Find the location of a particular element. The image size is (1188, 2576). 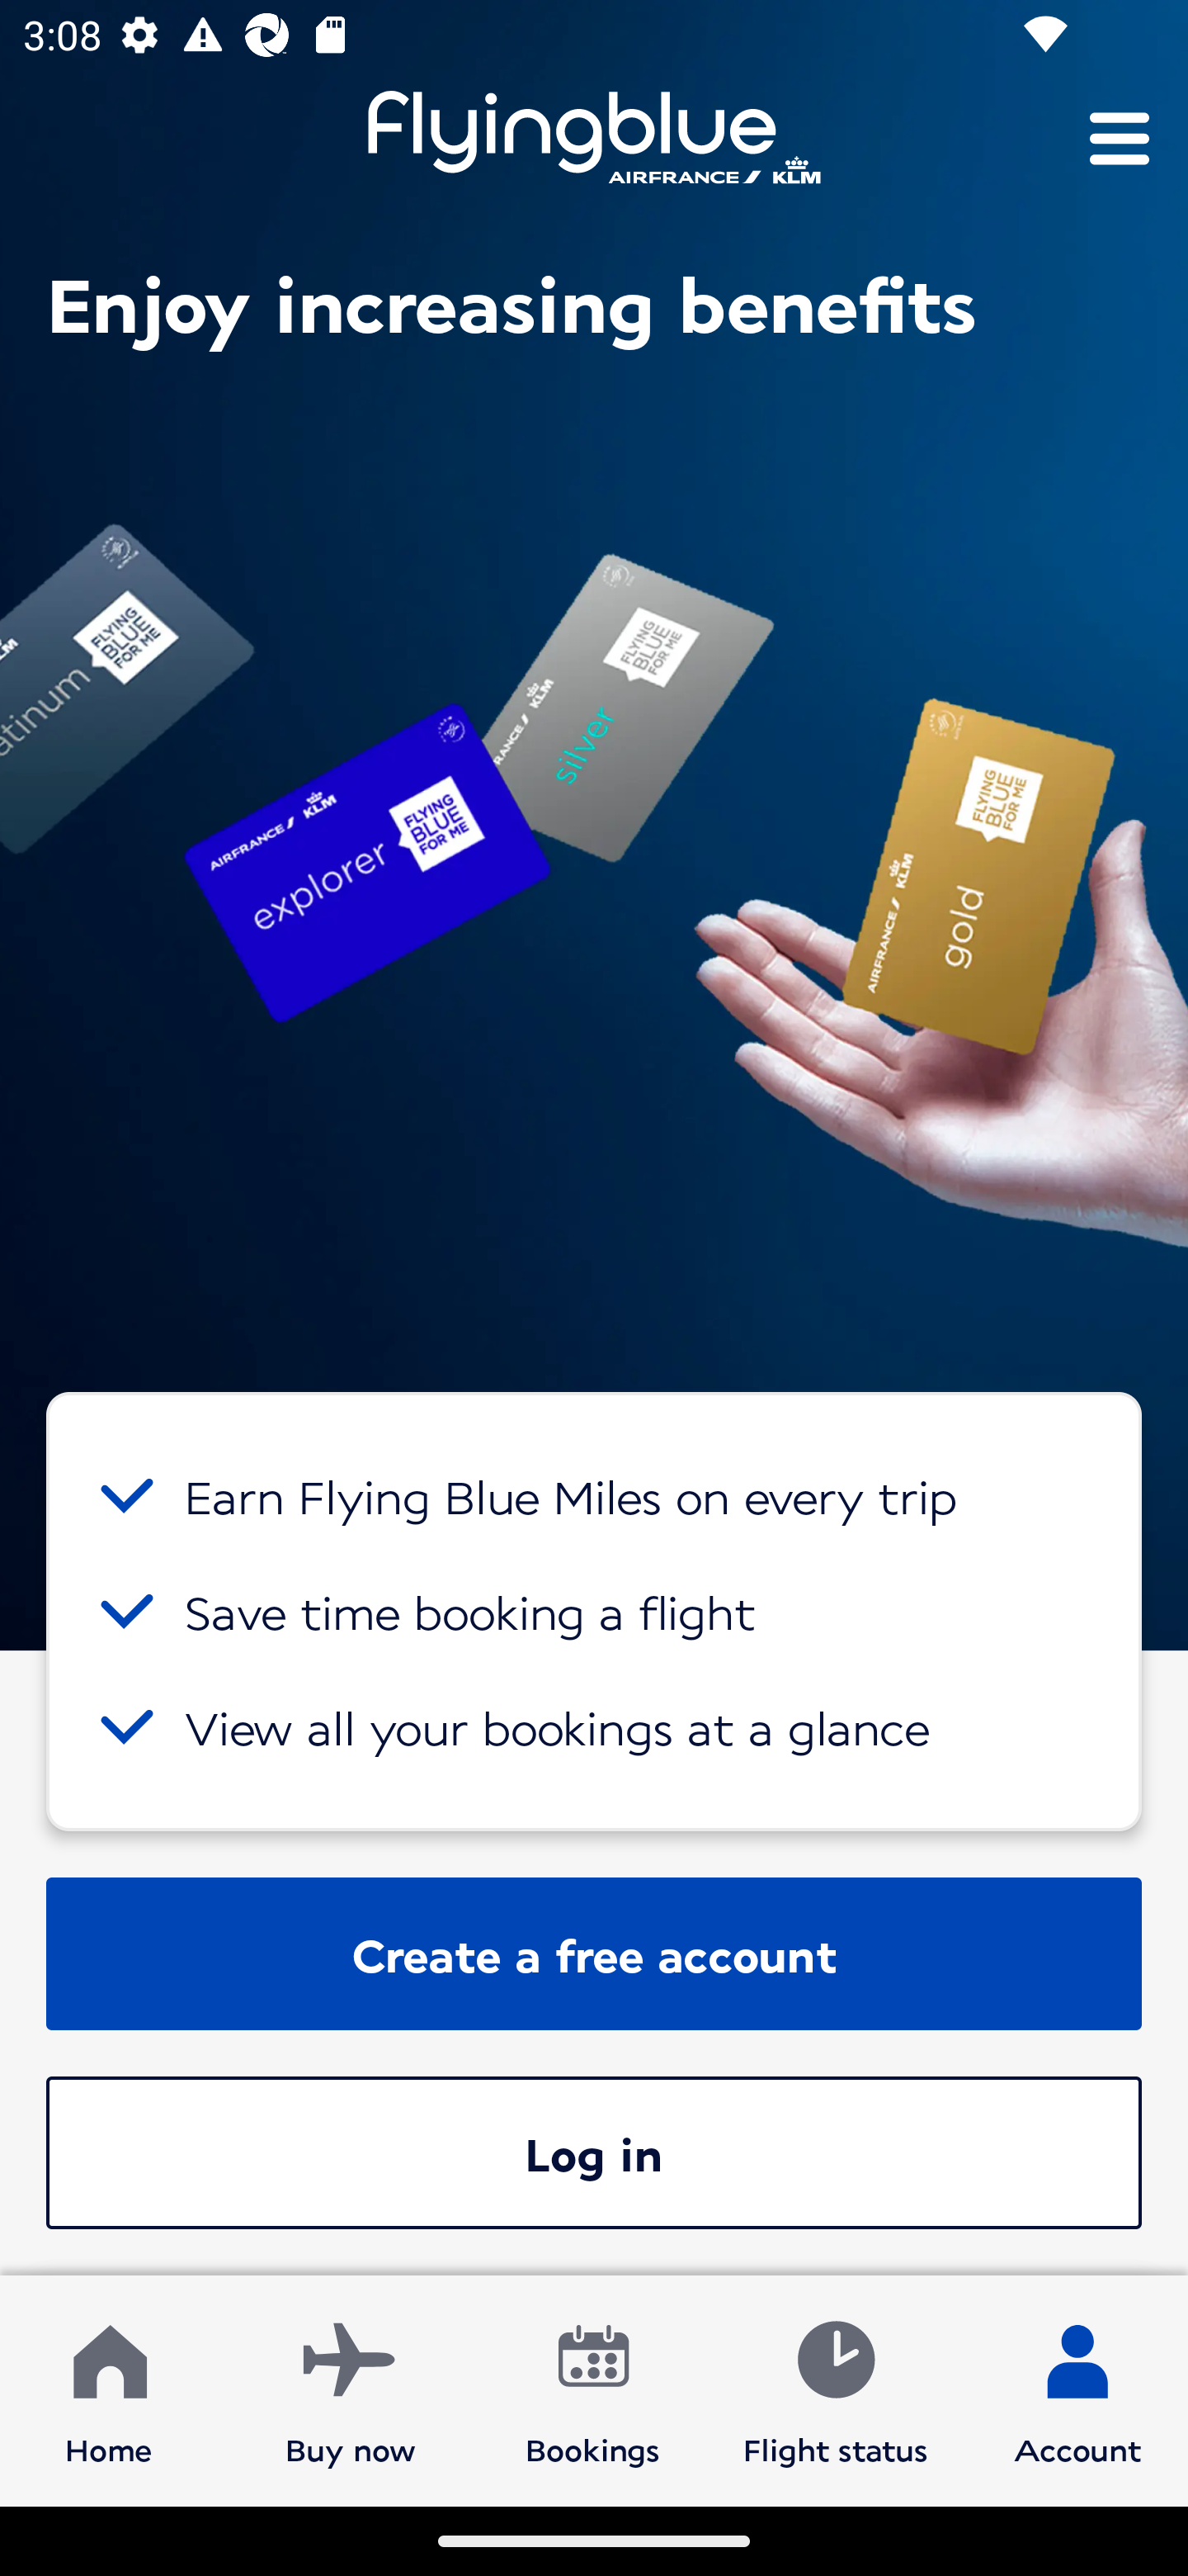

Flight status is located at coordinates (835, 2389).